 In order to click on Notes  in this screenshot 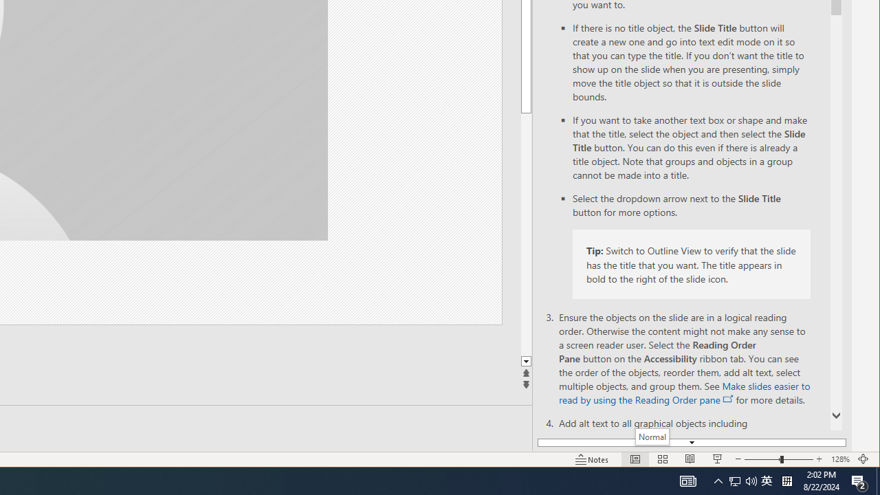, I will do `click(819, 459)`.